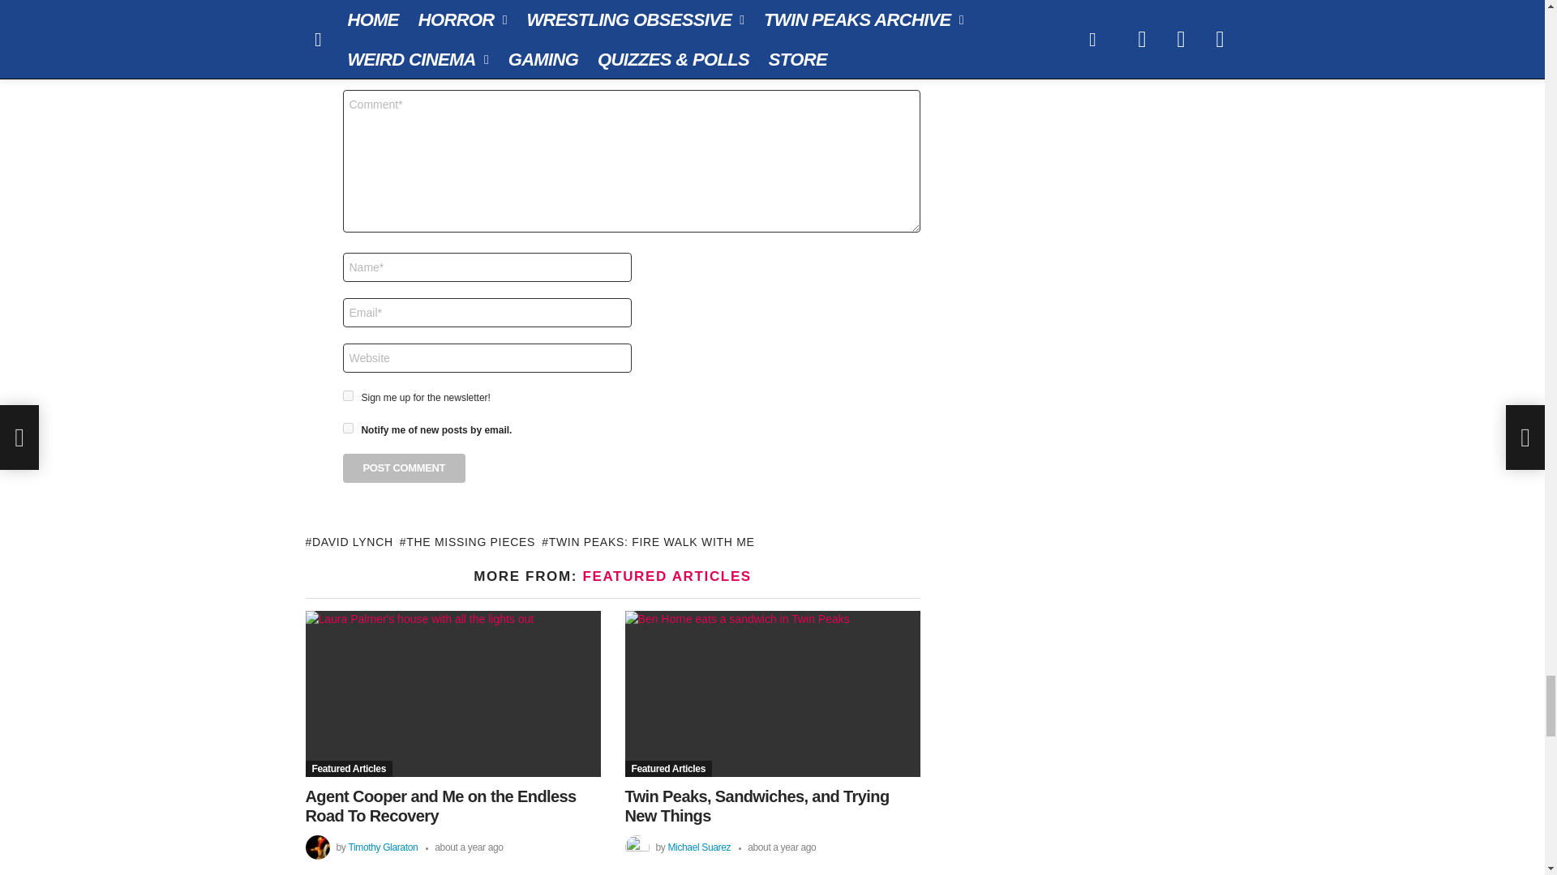  Describe the element at coordinates (404, 468) in the screenshot. I see `Post Comment` at that location.